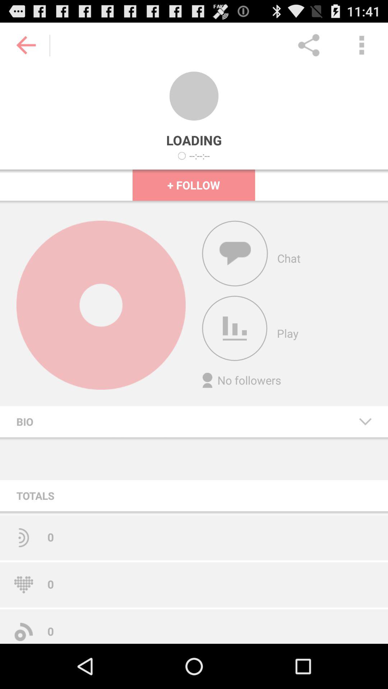  I want to click on chat or comment, so click(235, 253).